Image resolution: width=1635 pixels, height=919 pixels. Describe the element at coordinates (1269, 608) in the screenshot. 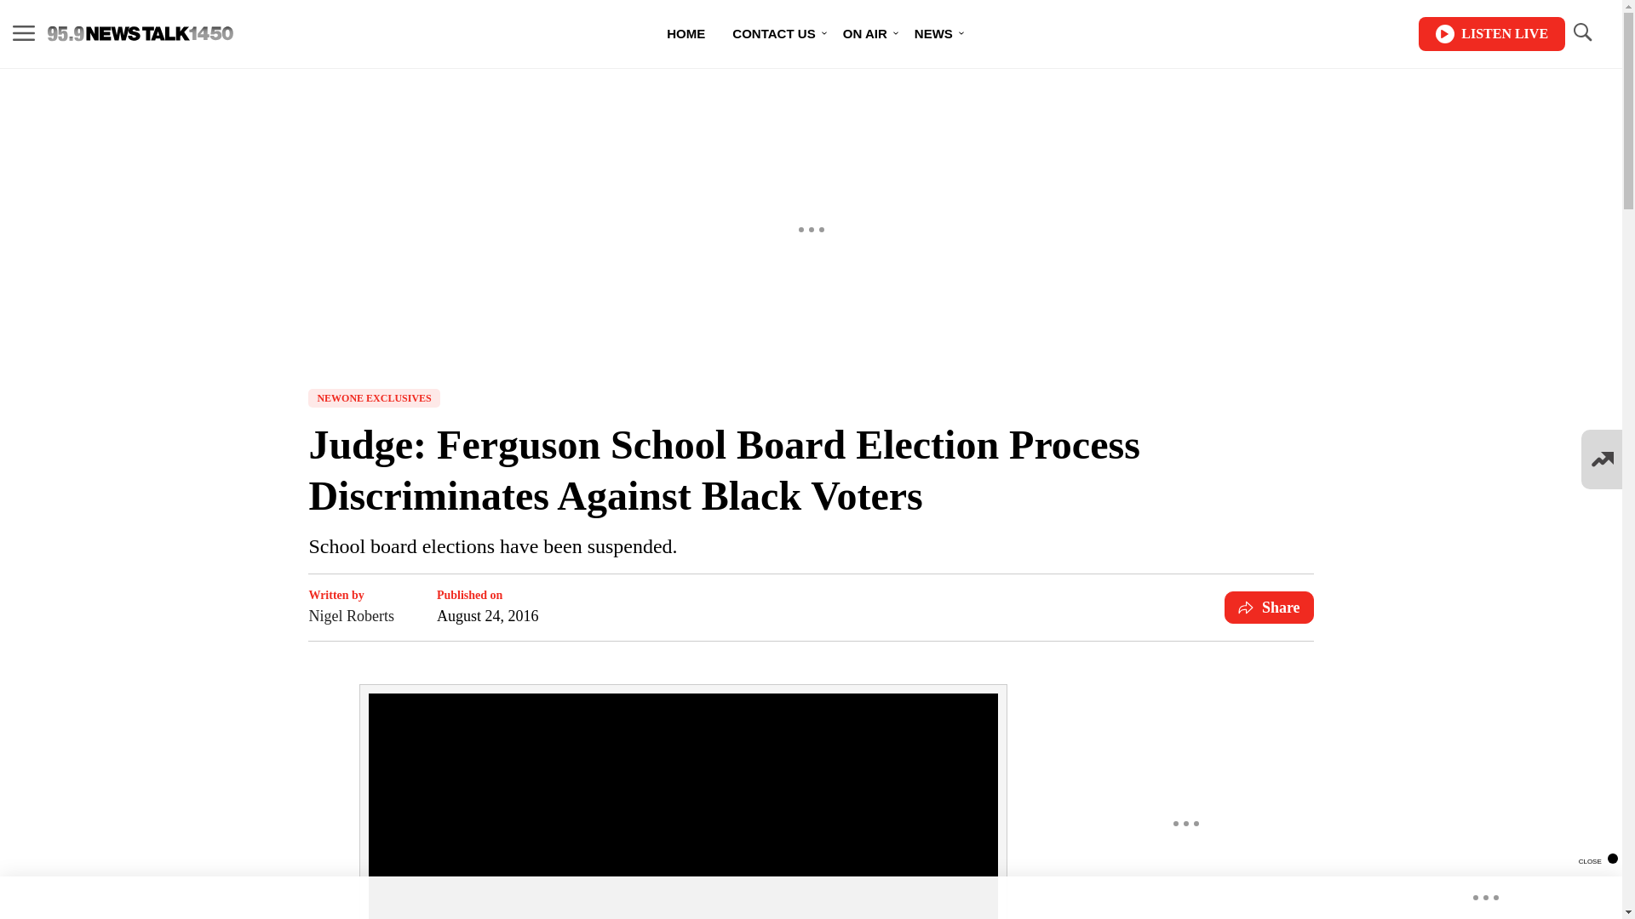

I see `Share` at that location.